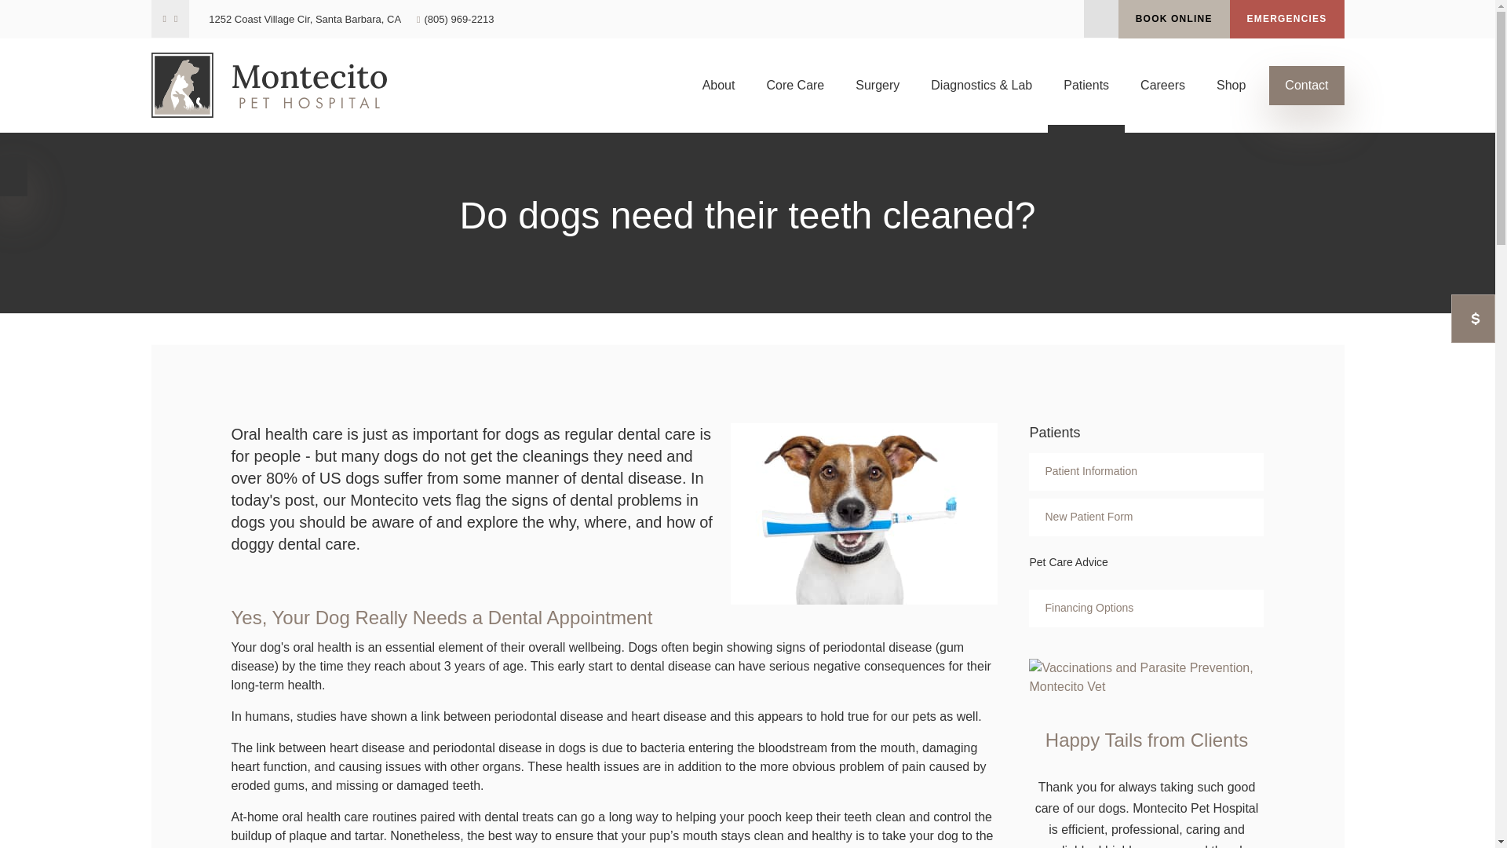 The image size is (1507, 848). What do you see at coordinates (305, 19) in the screenshot?
I see `1252 Coast Village Cir Santa Barbara CA` at bounding box center [305, 19].